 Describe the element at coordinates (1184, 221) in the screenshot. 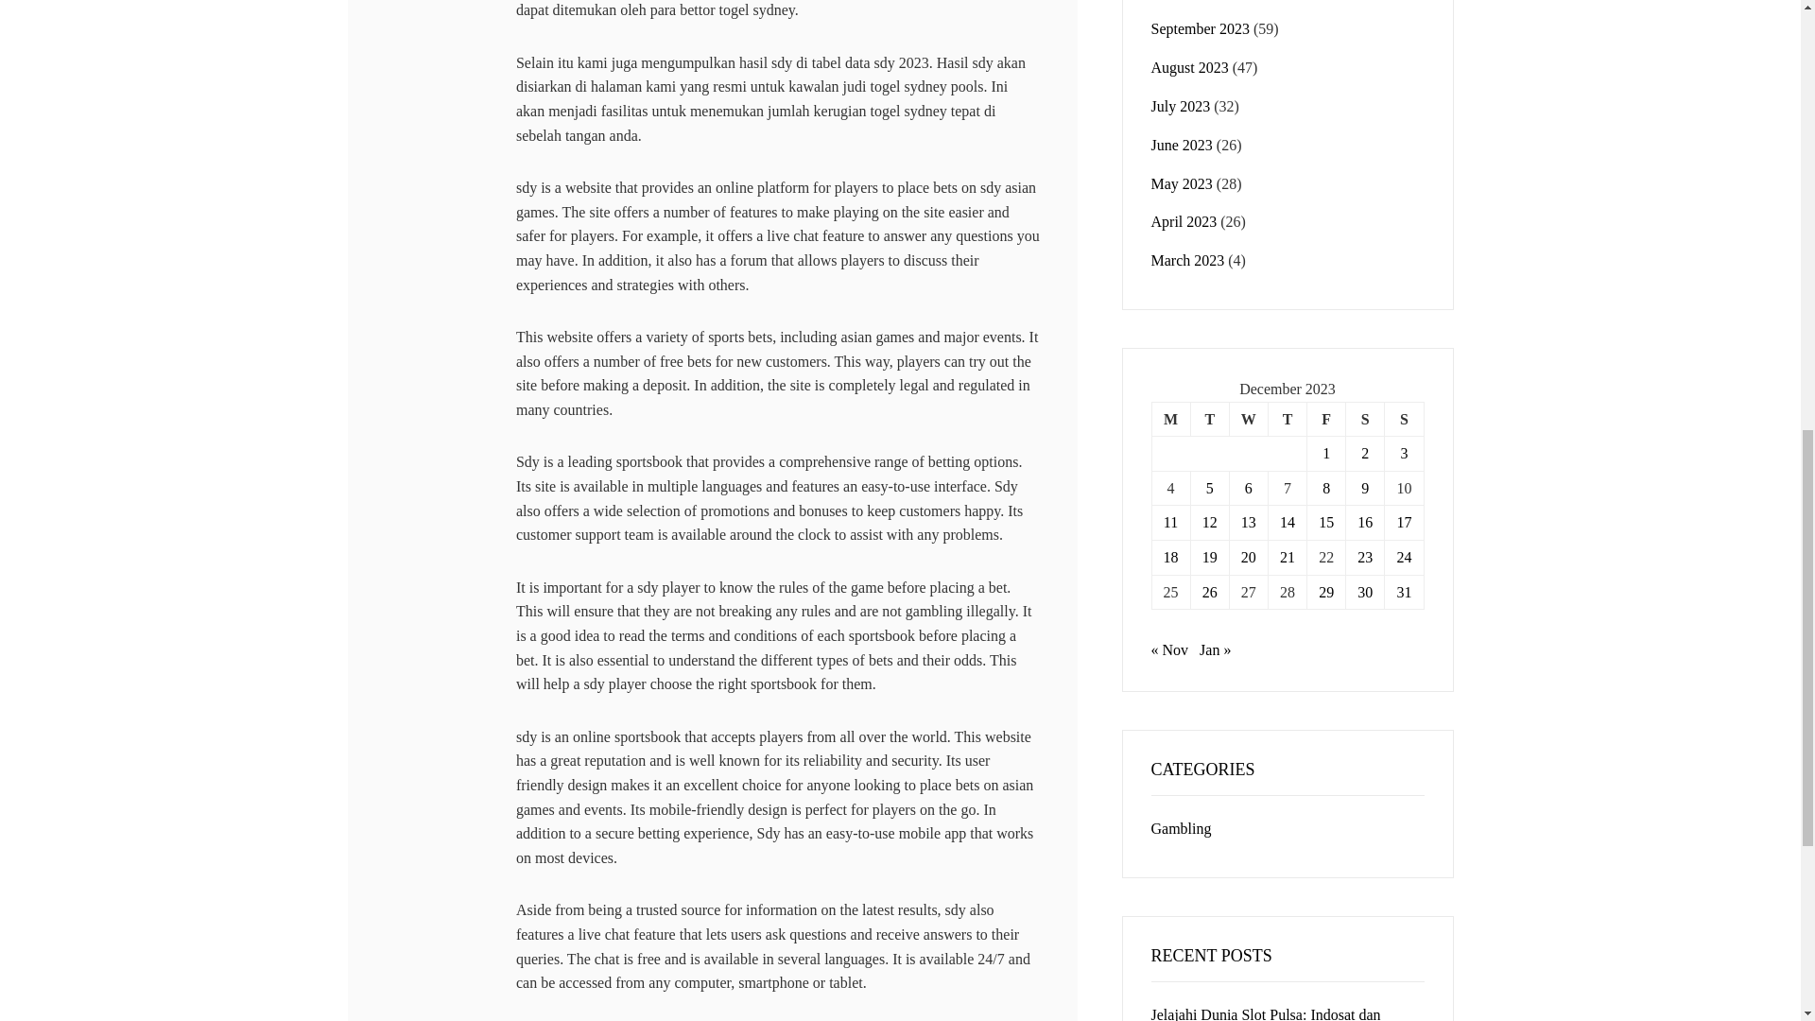

I see `April 2023` at that location.